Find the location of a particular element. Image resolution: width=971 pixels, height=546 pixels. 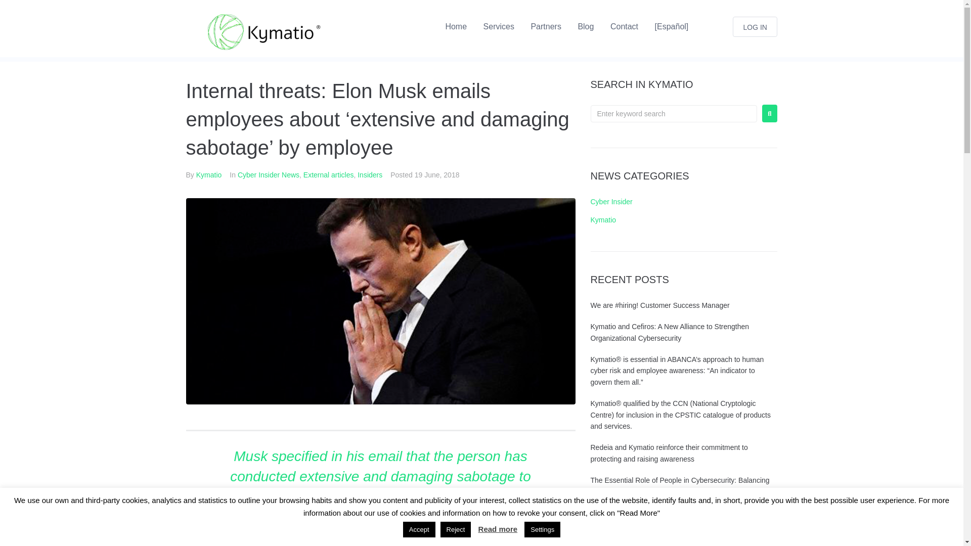

Partners is located at coordinates (545, 26).